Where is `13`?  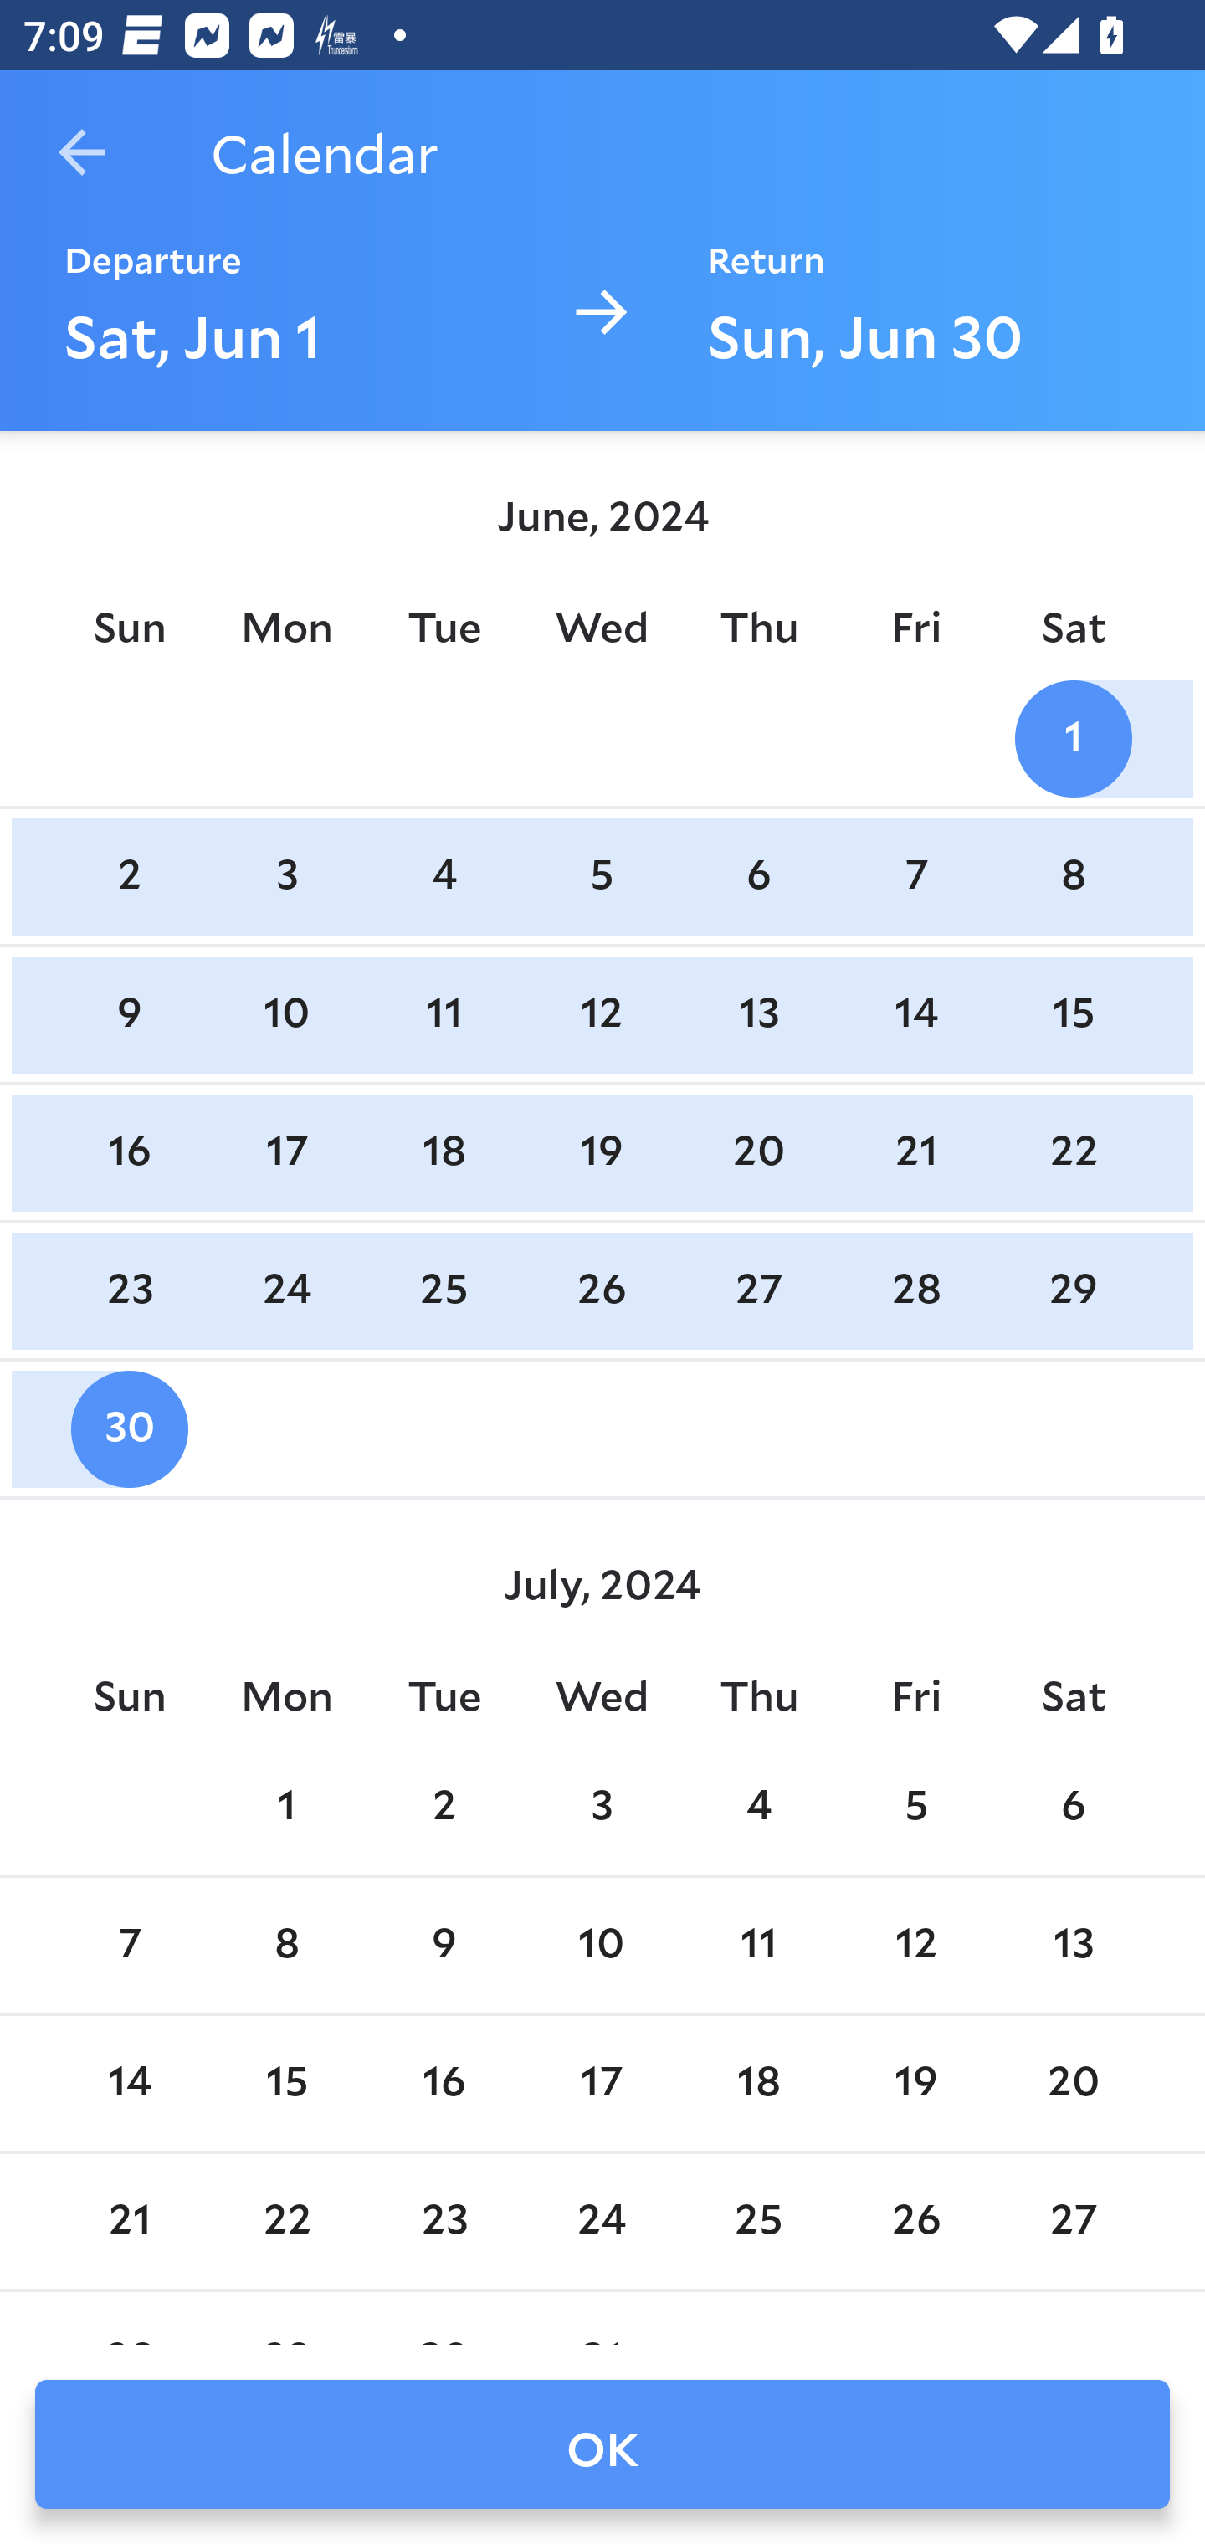
13 is located at coordinates (758, 1014).